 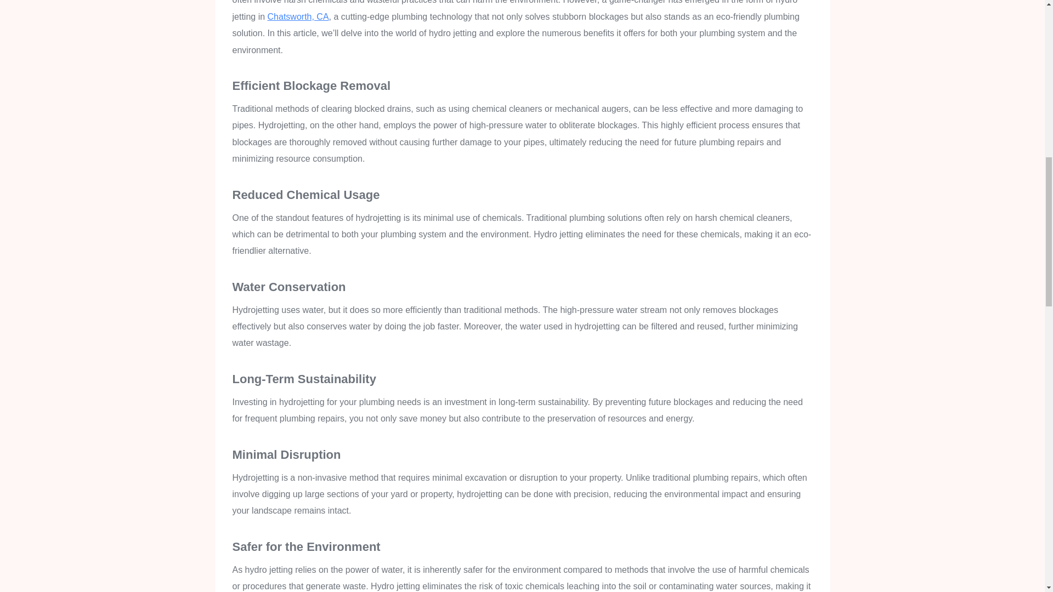 I want to click on Chatsworth, CA, so click(x=298, y=16).